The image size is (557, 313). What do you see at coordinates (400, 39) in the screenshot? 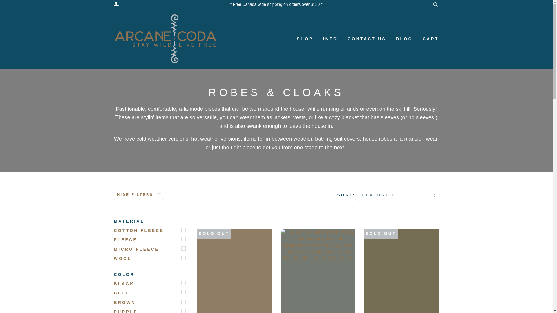
I see `BLOG` at bounding box center [400, 39].